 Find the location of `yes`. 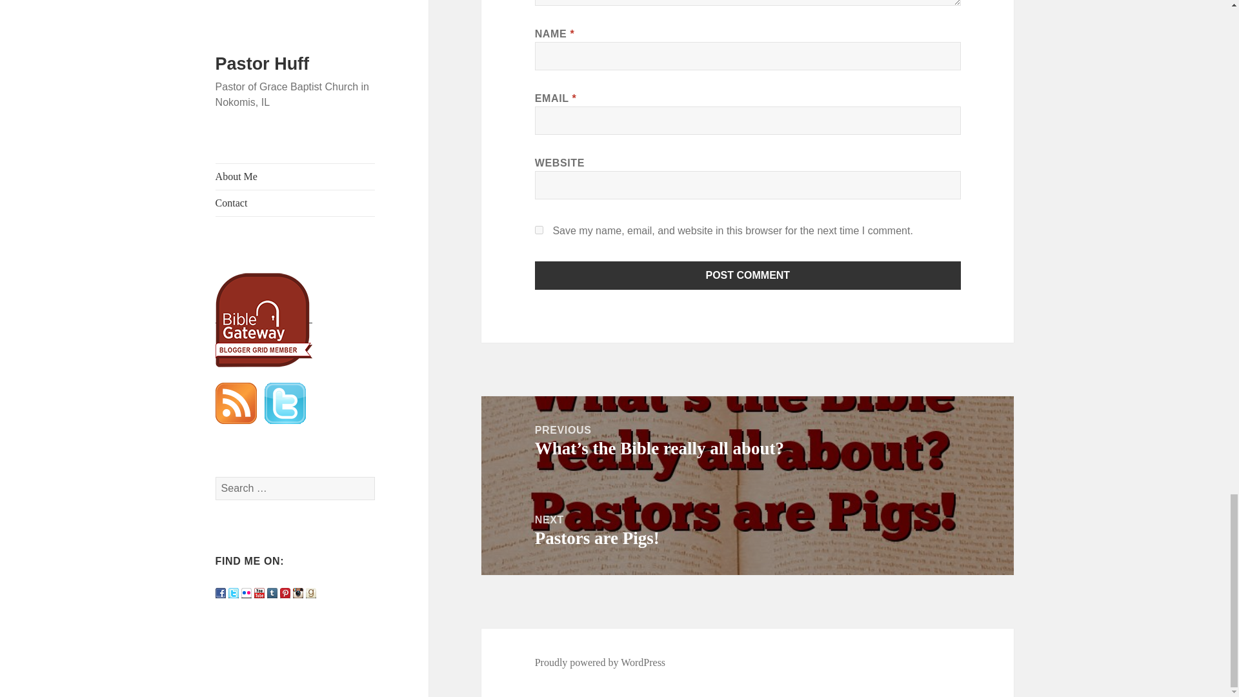

yes is located at coordinates (747, 530).